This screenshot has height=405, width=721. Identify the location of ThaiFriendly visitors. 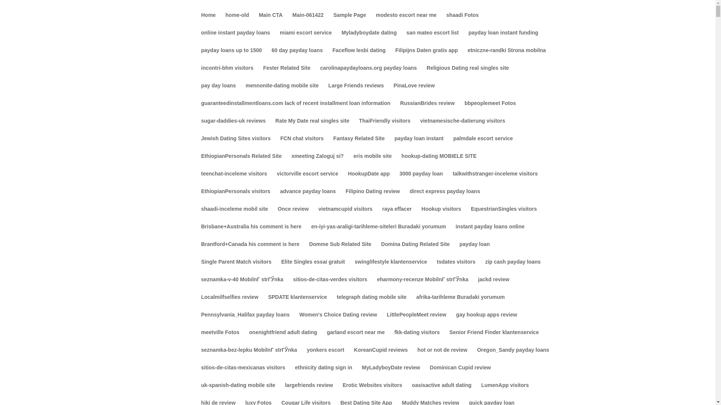
(385, 127).